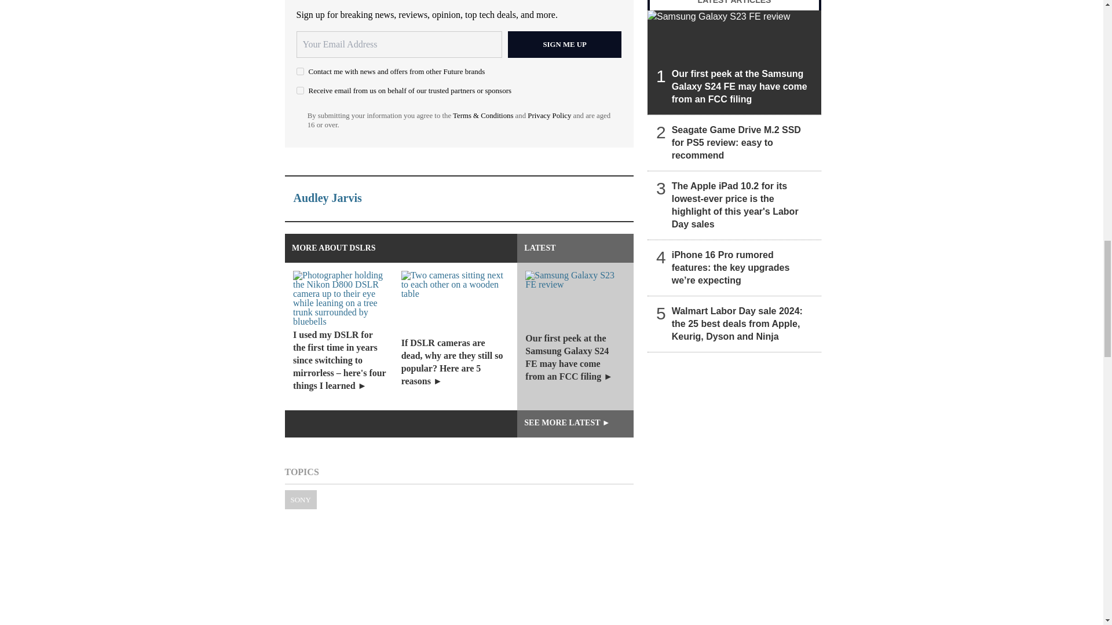  Describe the element at coordinates (300, 90) in the screenshot. I see `on` at that location.